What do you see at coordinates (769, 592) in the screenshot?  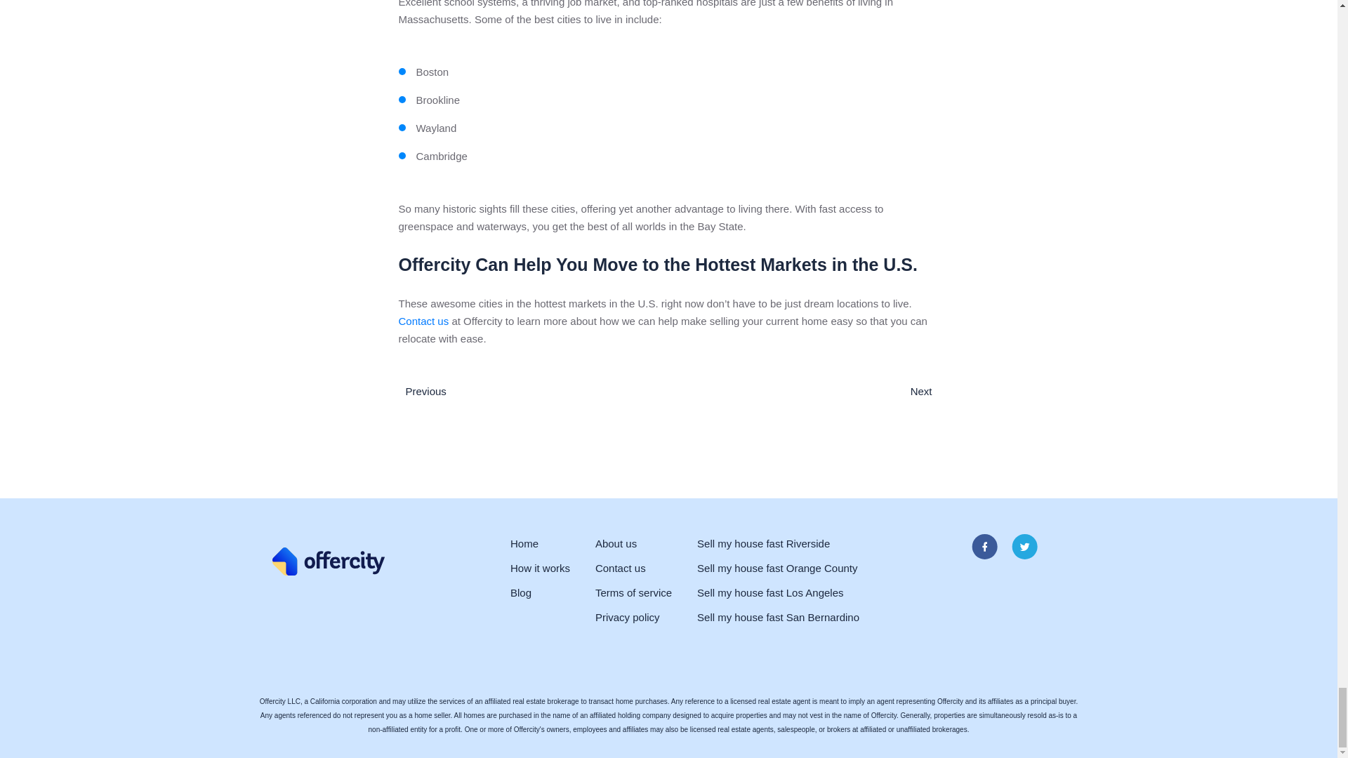 I see `Sell my house fast Los Angeles` at bounding box center [769, 592].